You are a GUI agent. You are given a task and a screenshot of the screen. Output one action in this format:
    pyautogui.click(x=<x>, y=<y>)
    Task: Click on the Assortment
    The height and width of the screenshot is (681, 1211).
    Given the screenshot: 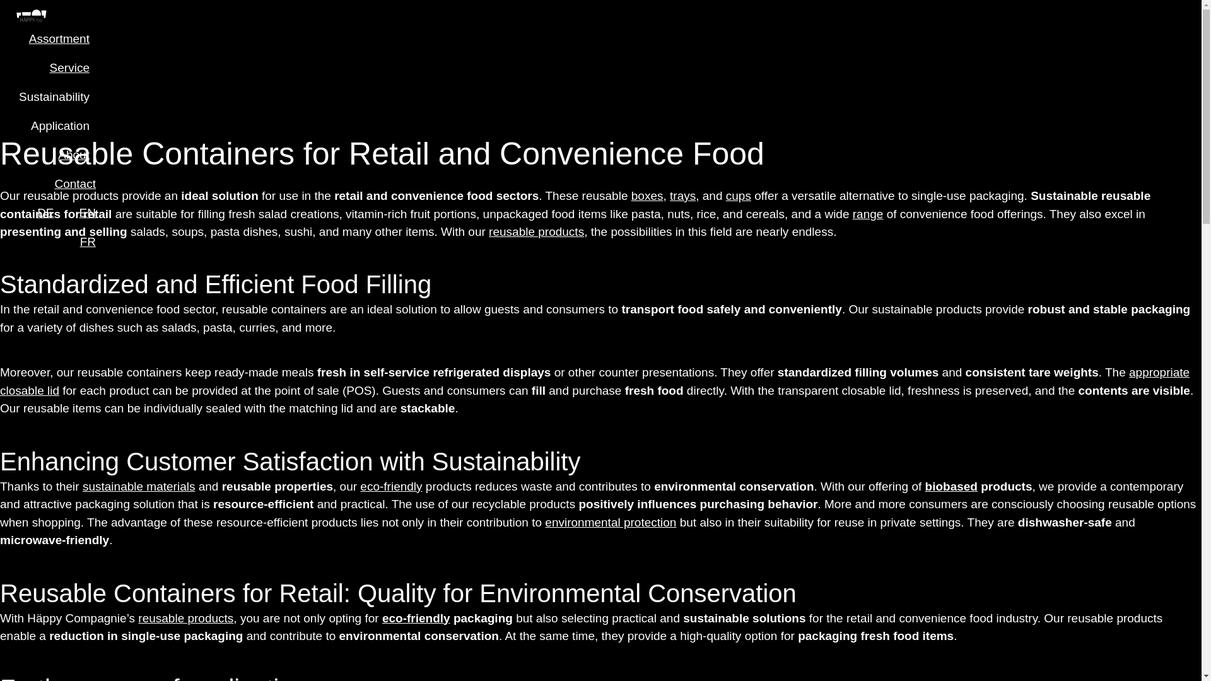 What is the action you would take?
    pyautogui.click(x=62, y=38)
    